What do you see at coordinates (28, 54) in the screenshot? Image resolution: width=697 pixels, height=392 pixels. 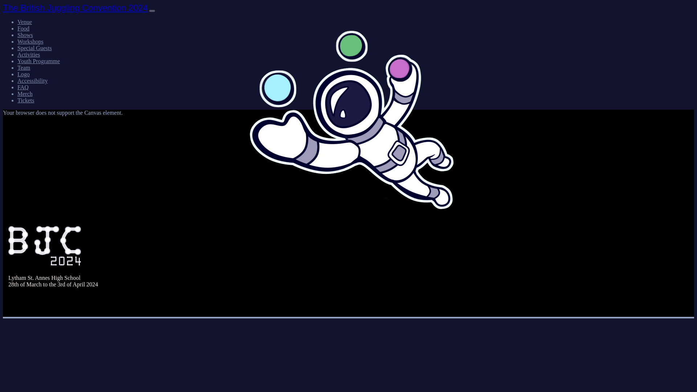 I see `Activities` at bounding box center [28, 54].